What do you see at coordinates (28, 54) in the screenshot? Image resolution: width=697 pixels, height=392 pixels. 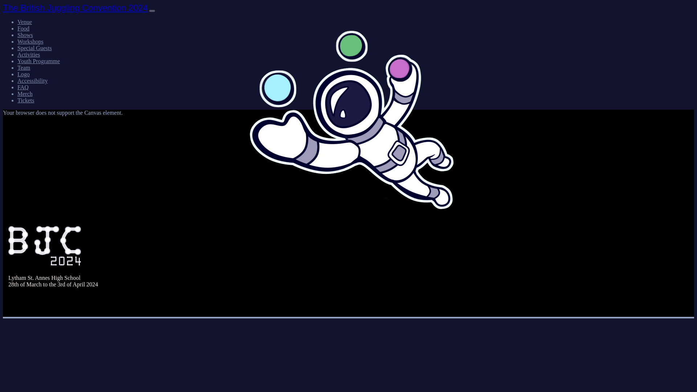 I see `Activities` at bounding box center [28, 54].